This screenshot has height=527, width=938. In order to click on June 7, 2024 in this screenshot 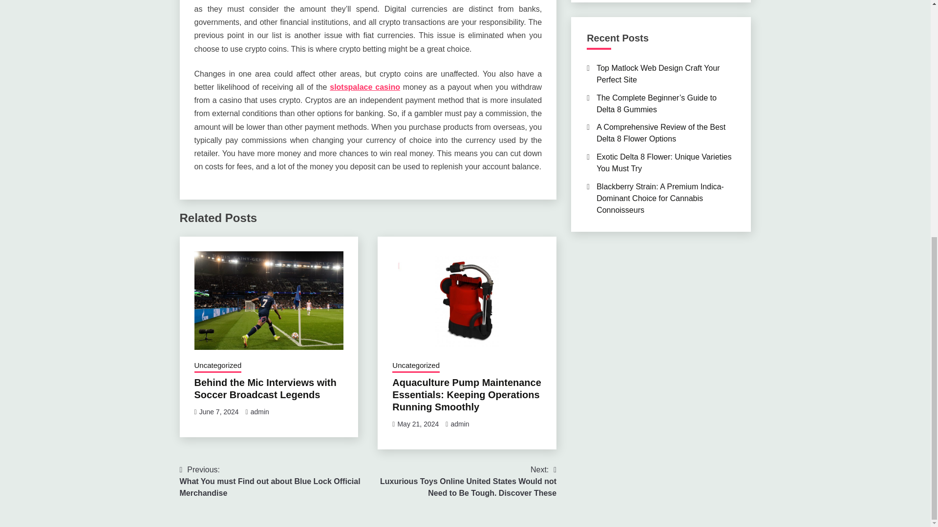, I will do `click(219, 412)`.